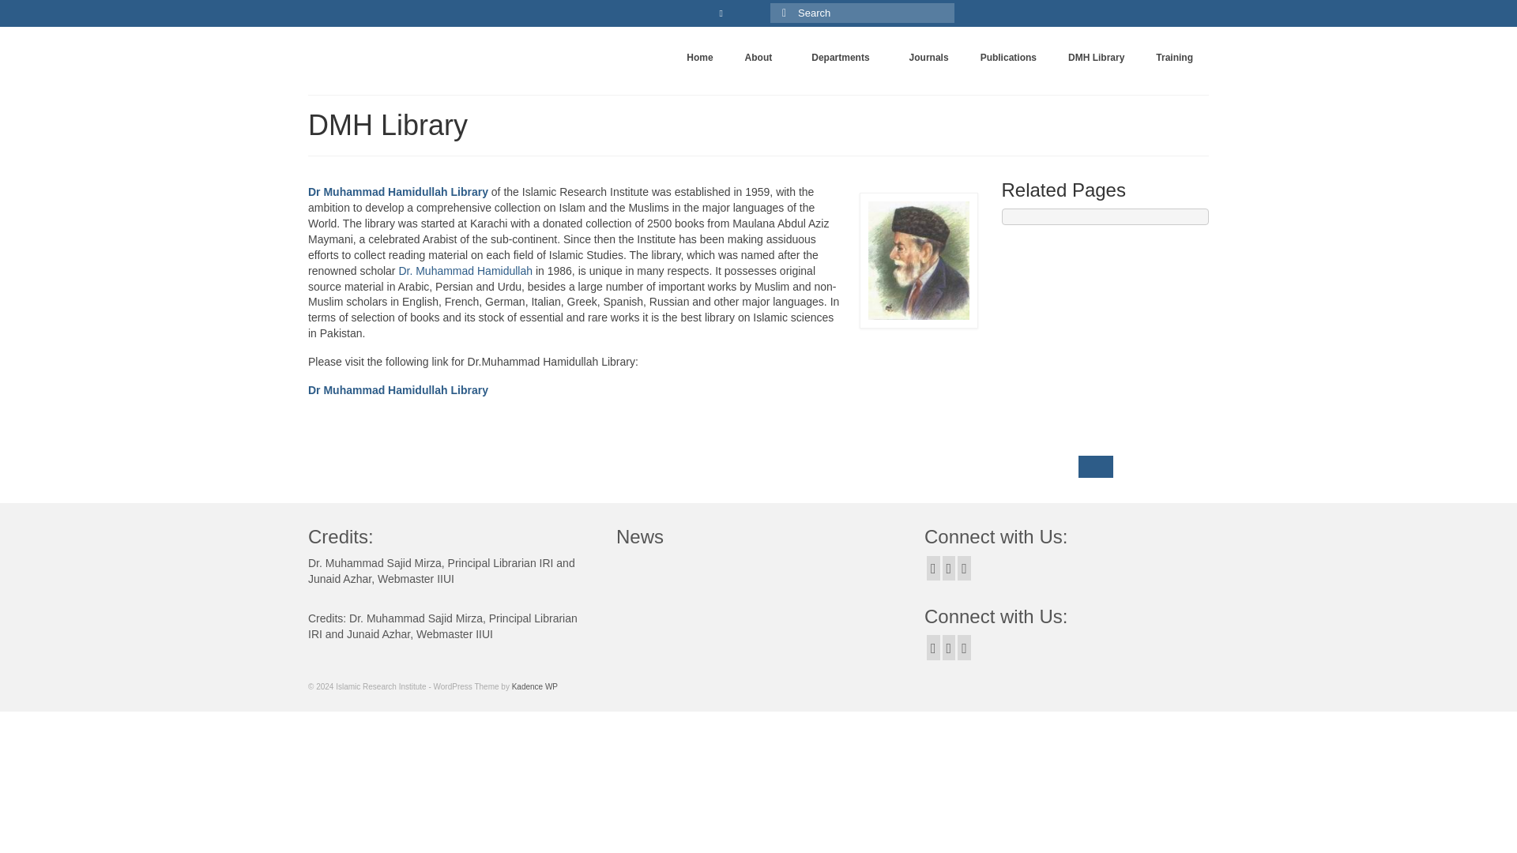 This screenshot has height=853, width=1517. Describe the element at coordinates (1097, 57) in the screenshot. I see `DMH Library` at that location.